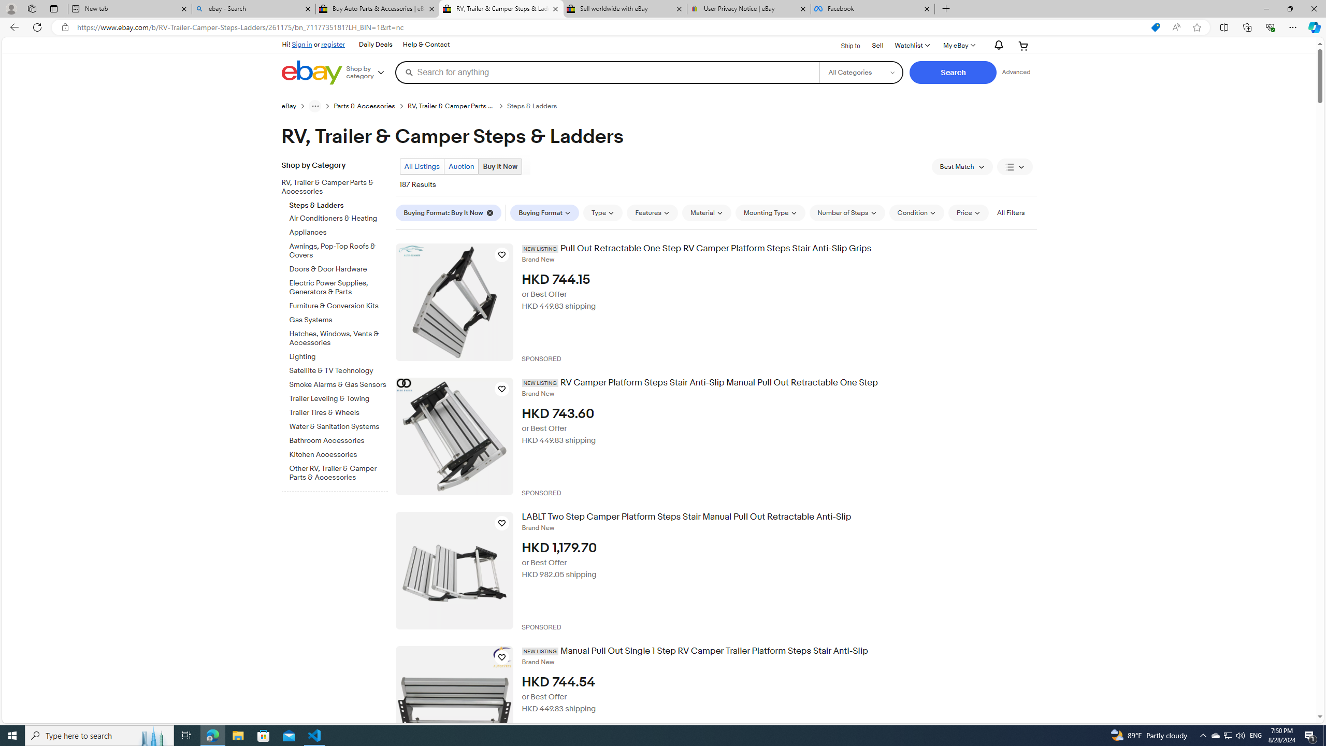 This screenshot has height=746, width=1326. Describe the element at coordinates (371, 106) in the screenshot. I see `Parts & Accessories` at that location.